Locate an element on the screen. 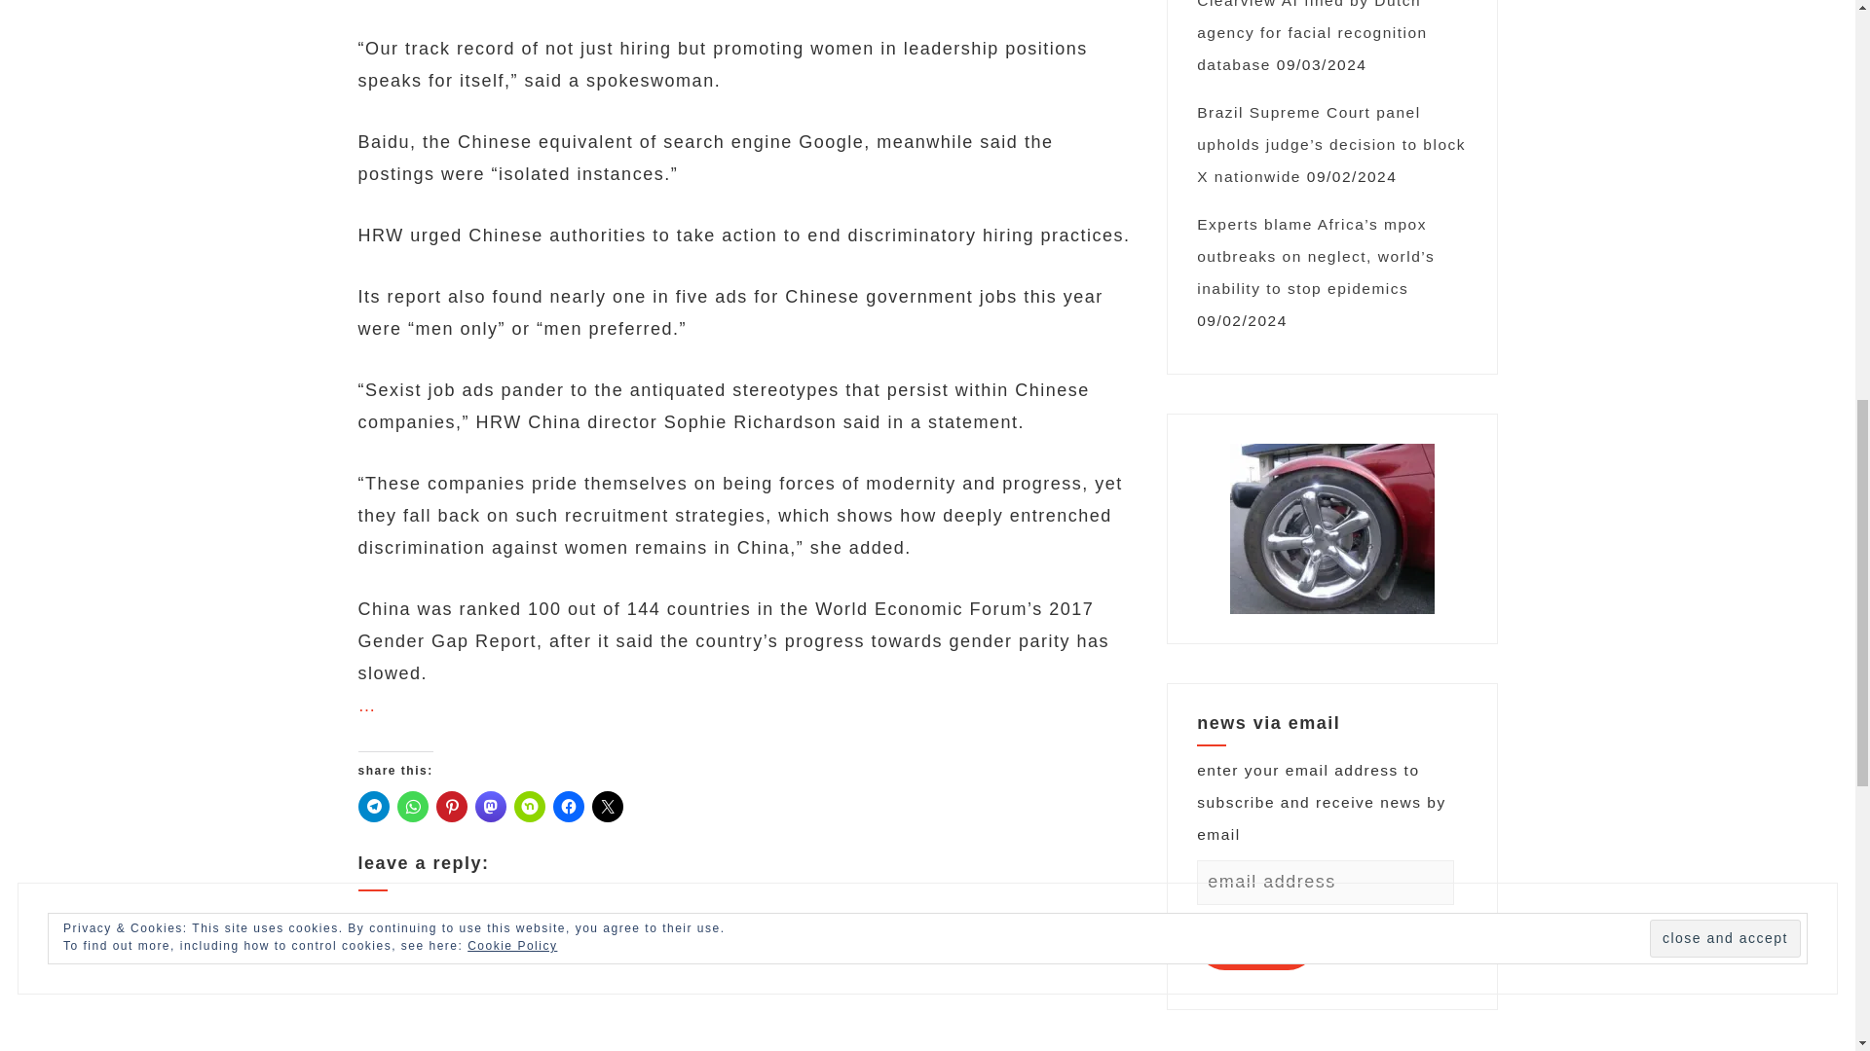  Click to share on Facebook is located at coordinates (569, 806).